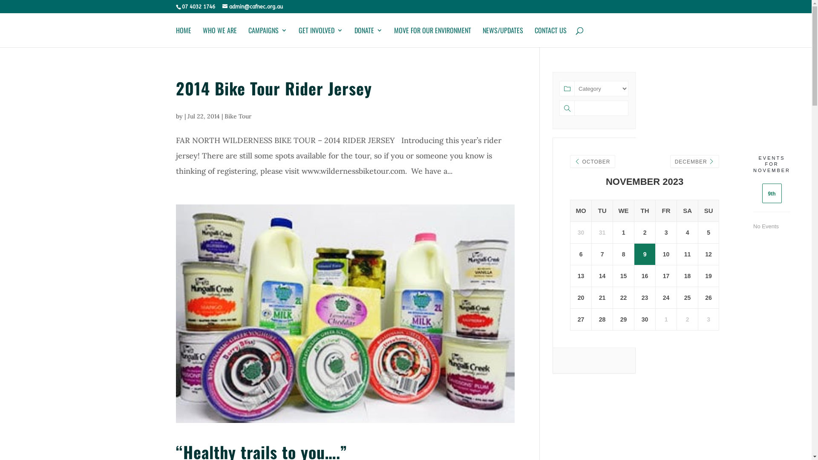  I want to click on admin@cafnec.org.au, so click(253, 7).